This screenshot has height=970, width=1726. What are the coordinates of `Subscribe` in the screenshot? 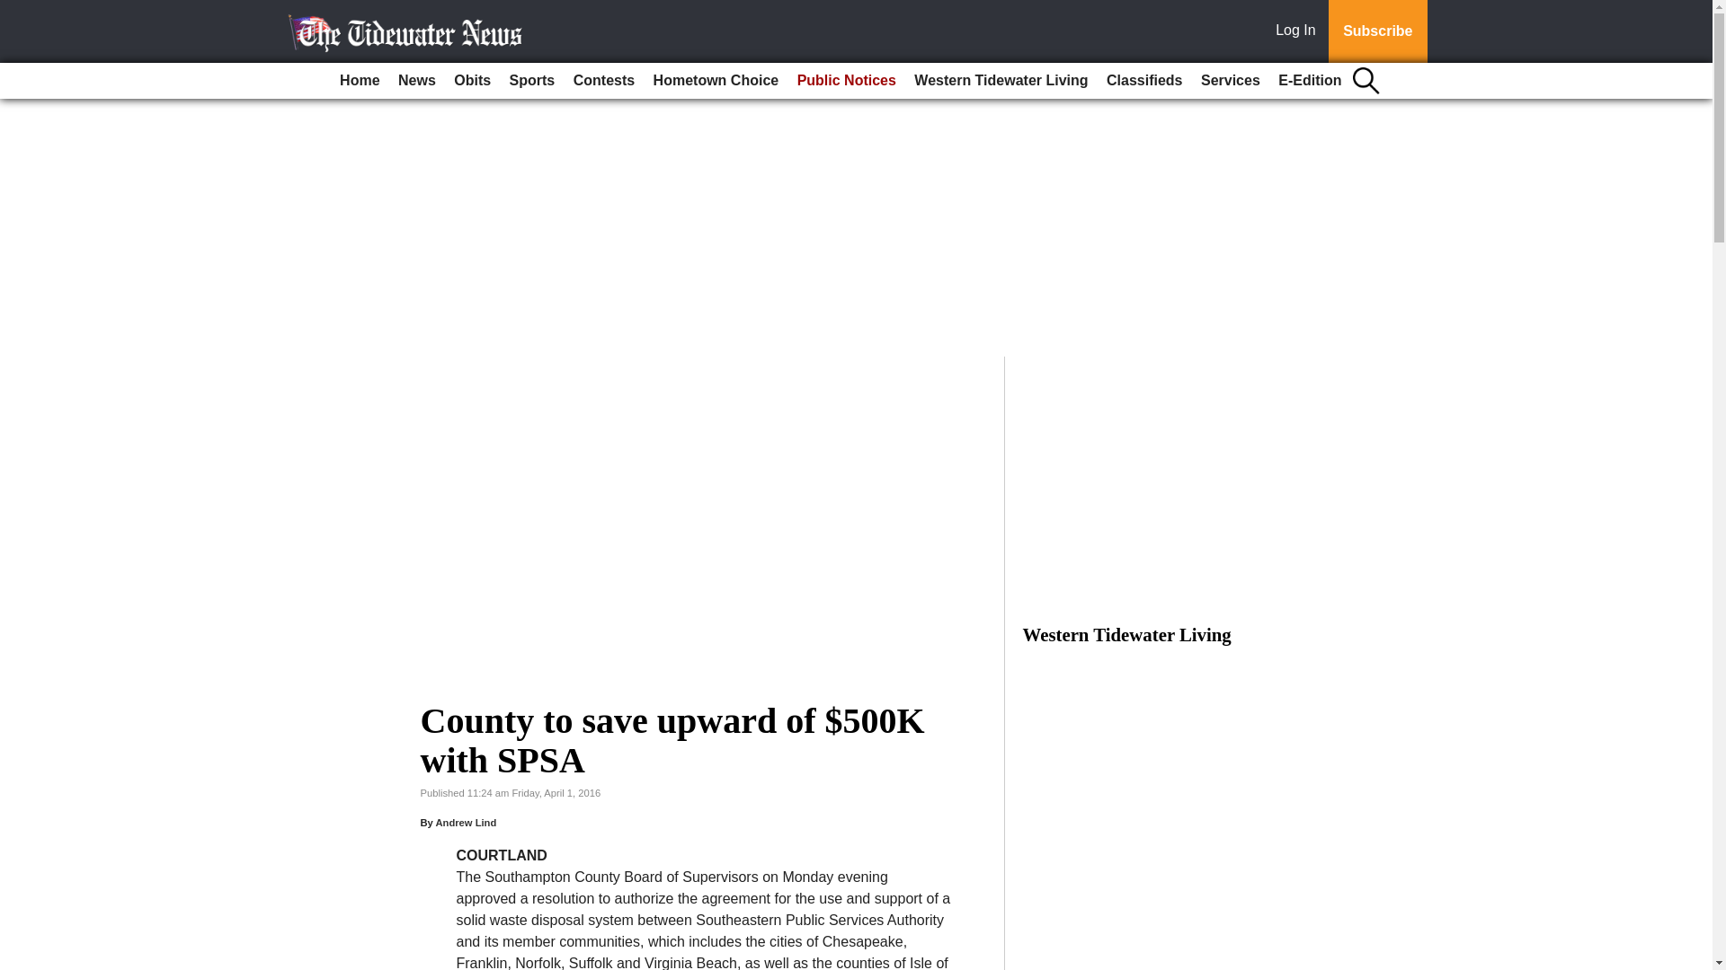 It's located at (1377, 31).